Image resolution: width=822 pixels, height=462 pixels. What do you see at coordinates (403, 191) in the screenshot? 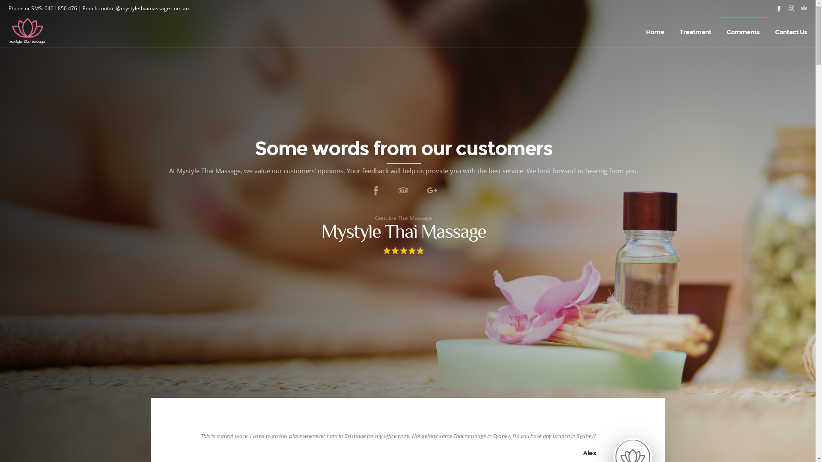
I see `Share your experiences on 'TridAdvisor'` at bounding box center [403, 191].